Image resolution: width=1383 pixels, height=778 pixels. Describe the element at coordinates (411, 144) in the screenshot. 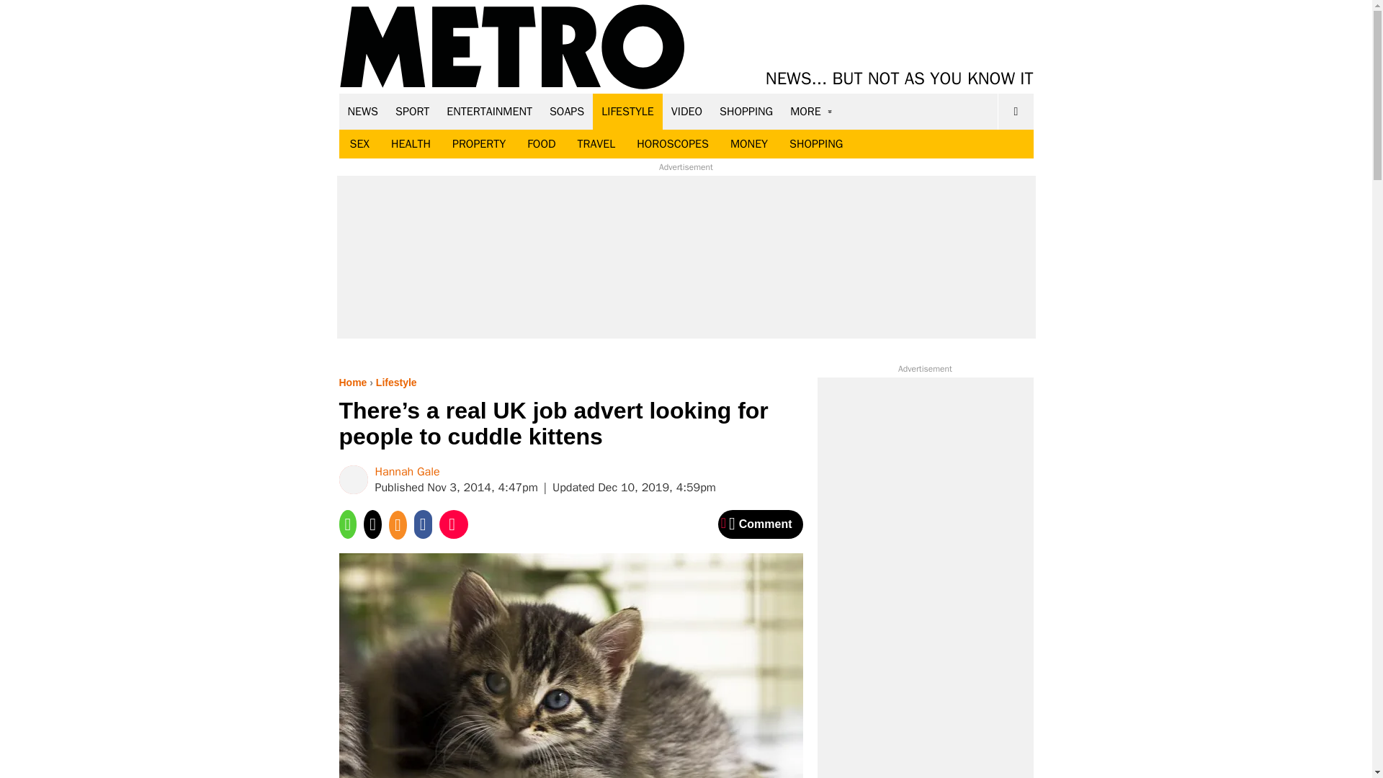

I see `HEALTH` at that location.